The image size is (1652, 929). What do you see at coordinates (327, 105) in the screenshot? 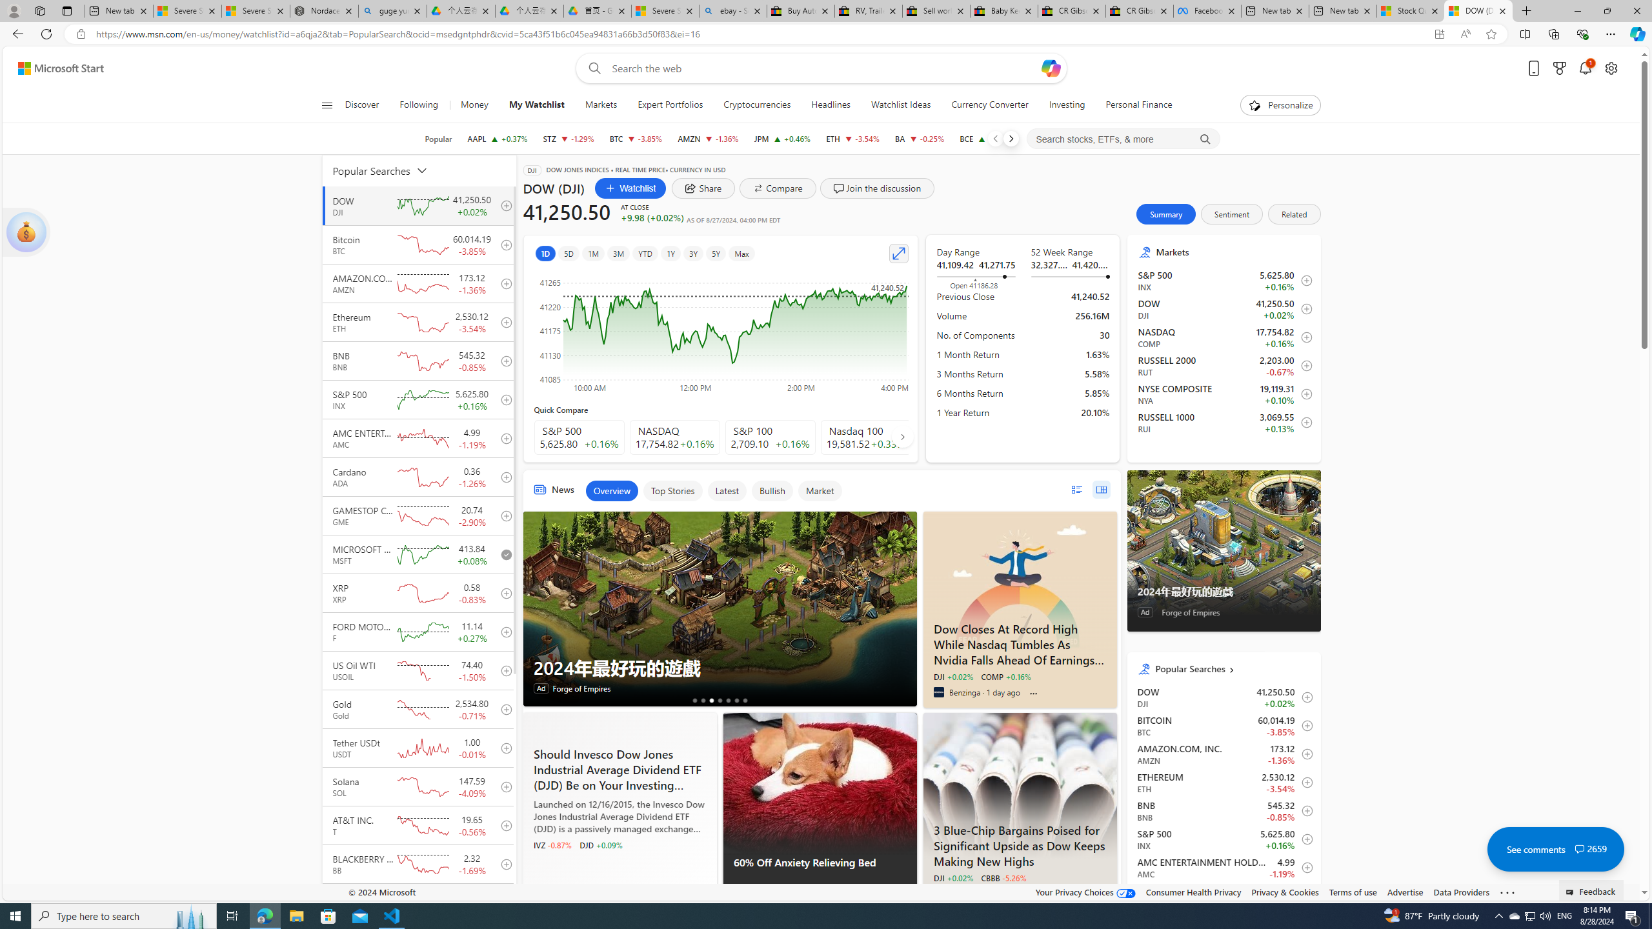
I see `Class: button-glyph` at bounding box center [327, 105].